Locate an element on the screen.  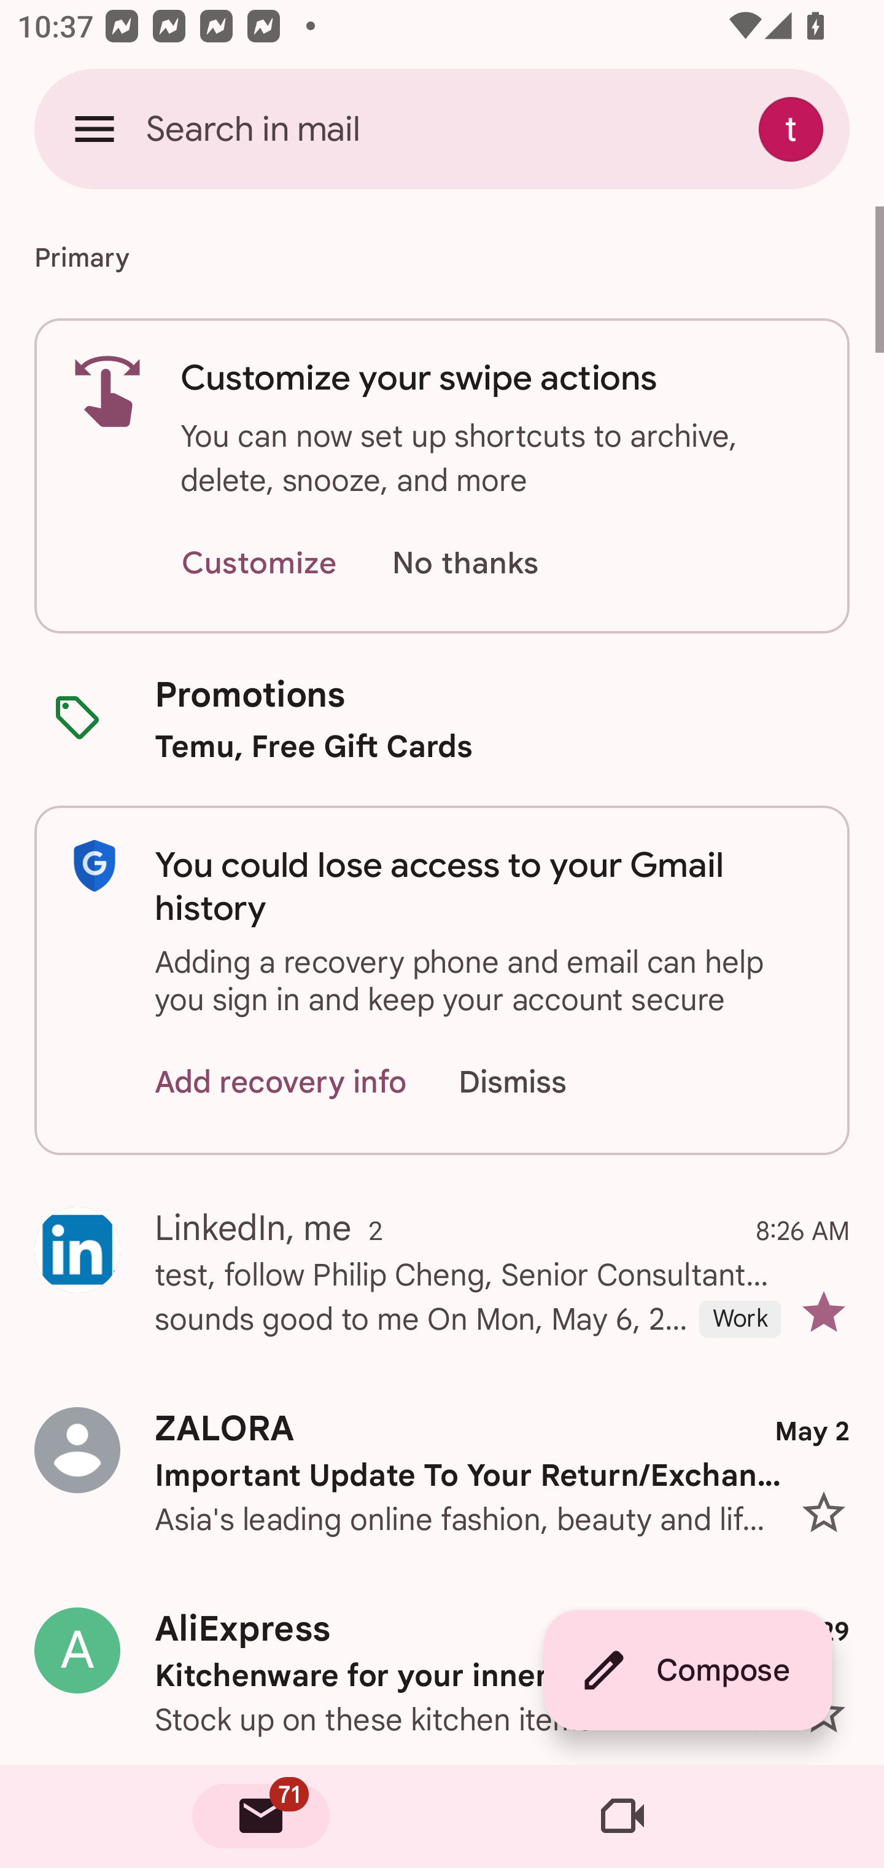
No thanks is located at coordinates (465, 564).